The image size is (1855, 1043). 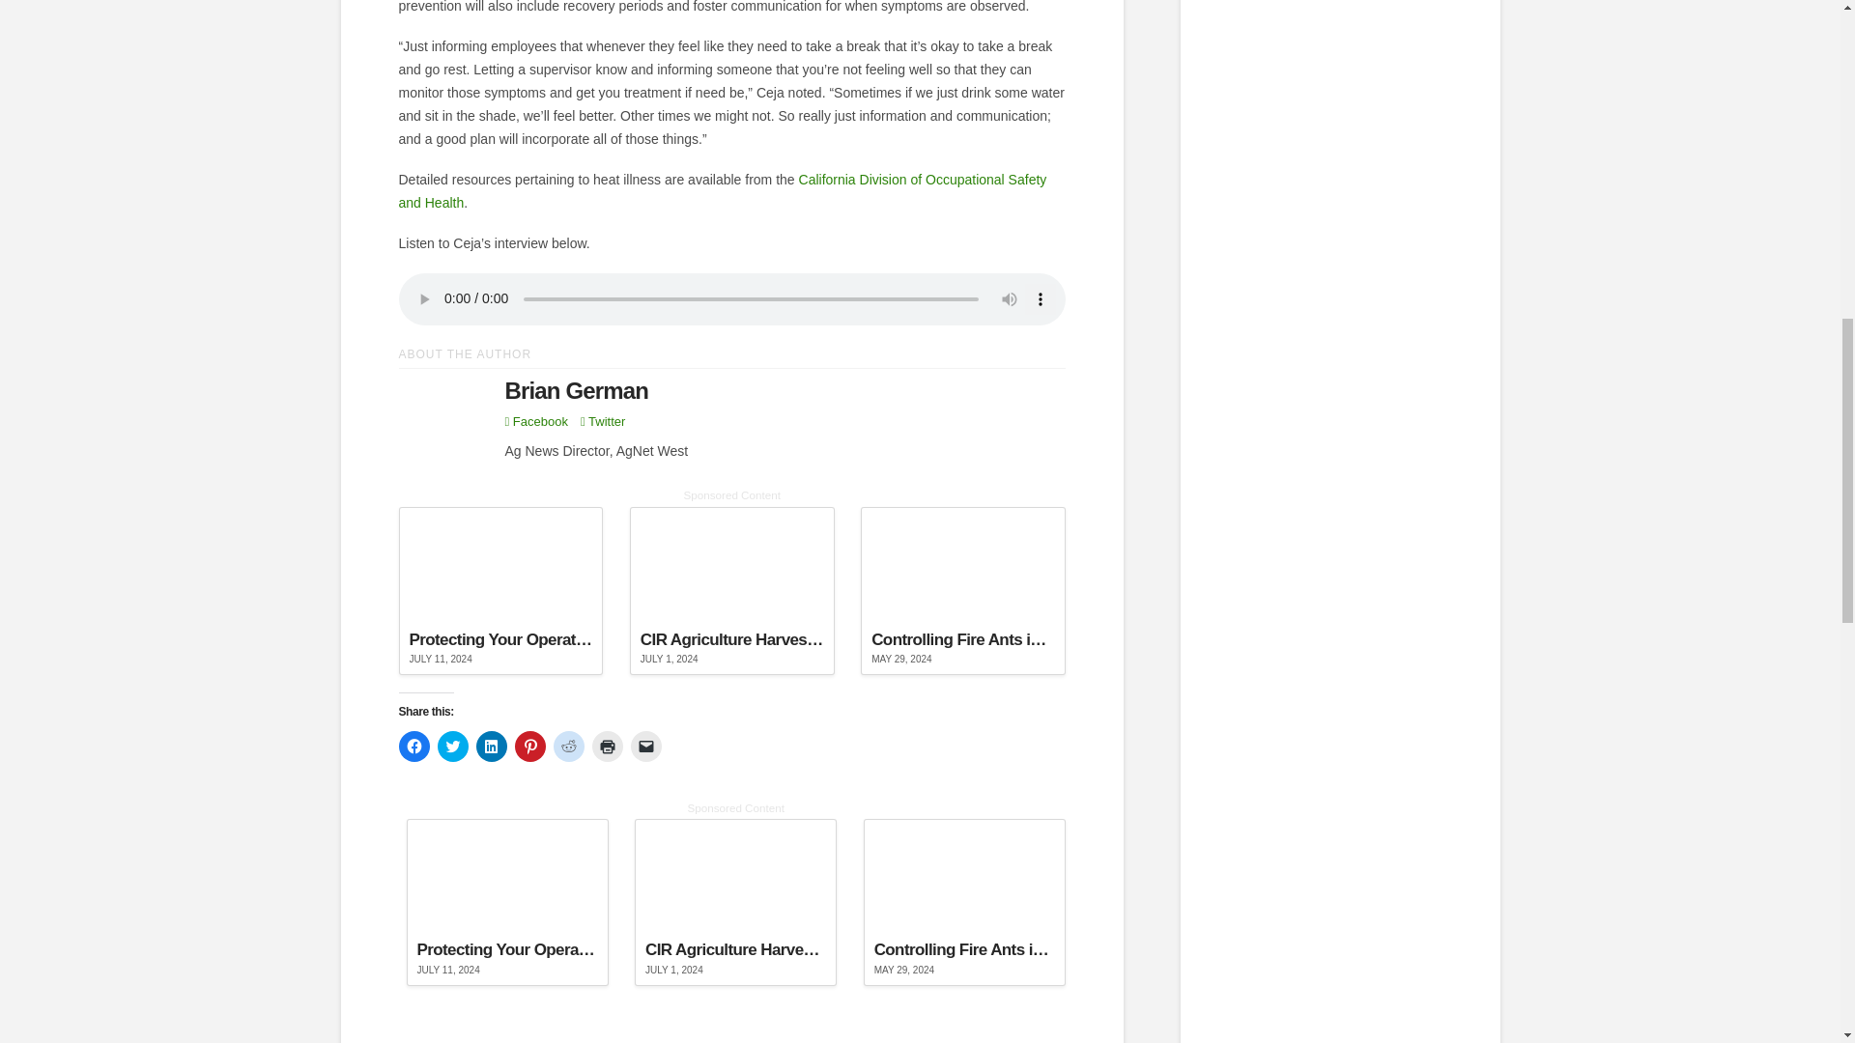 I want to click on Click to share on LinkedIn, so click(x=491, y=747).